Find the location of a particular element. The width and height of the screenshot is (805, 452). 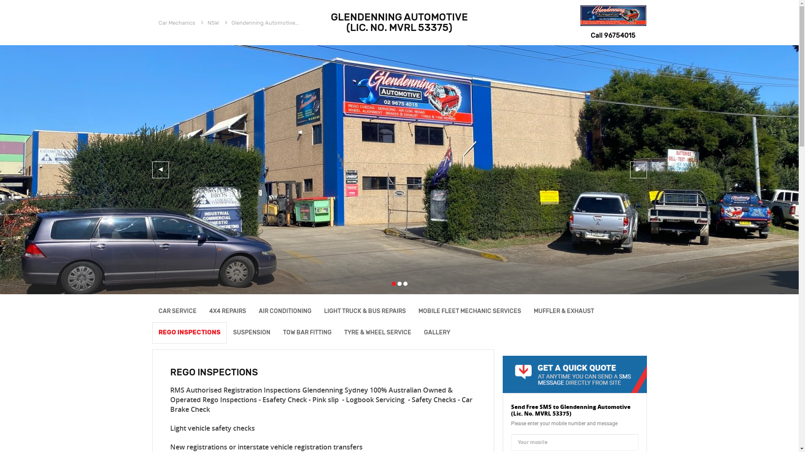

Previous is located at coordinates (160, 170).